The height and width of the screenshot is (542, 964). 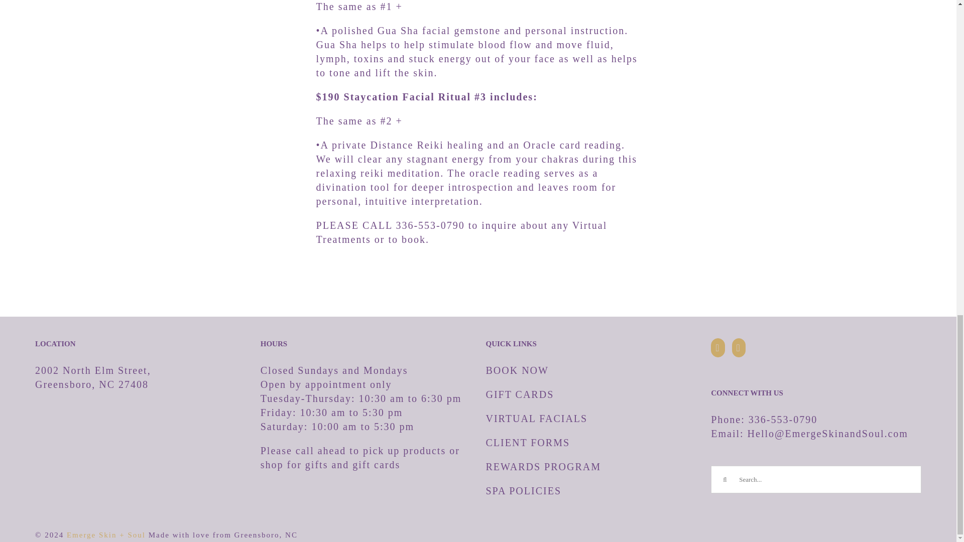 I want to click on CLIENT FORMS, so click(x=528, y=443).